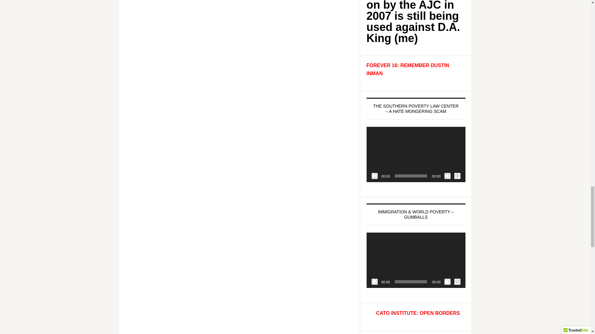  Describe the element at coordinates (447, 281) in the screenshot. I see `Mute` at that location.